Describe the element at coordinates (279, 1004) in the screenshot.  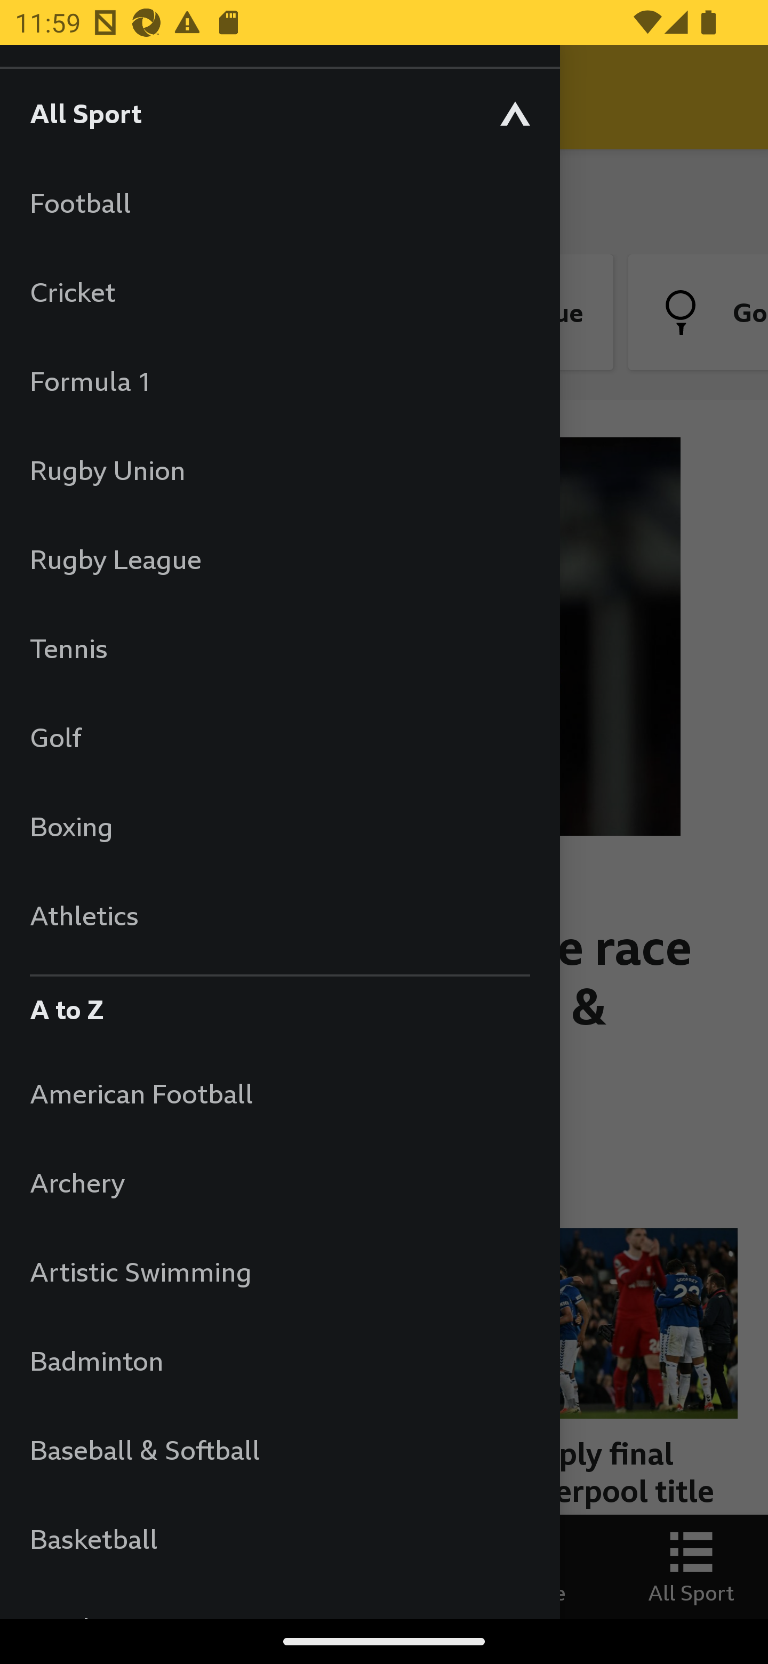
I see `A to Z` at that location.